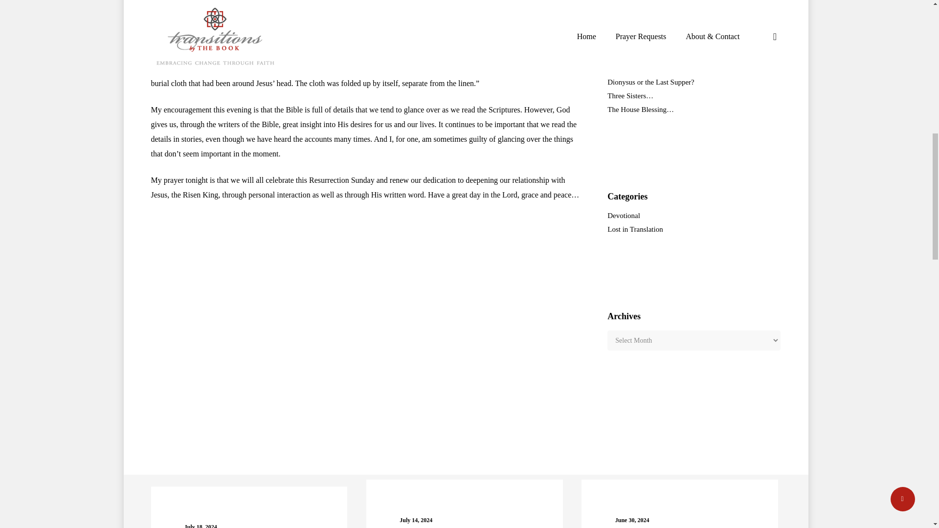  Describe the element at coordinates (693, 215) in the screenshot. I see `Devotional` at that location.